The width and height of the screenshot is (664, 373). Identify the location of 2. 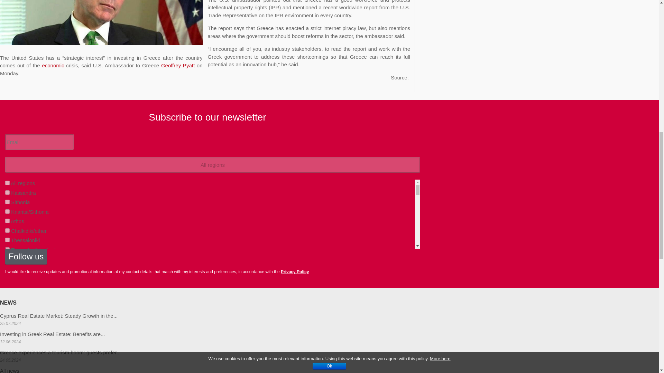
(8, 202).